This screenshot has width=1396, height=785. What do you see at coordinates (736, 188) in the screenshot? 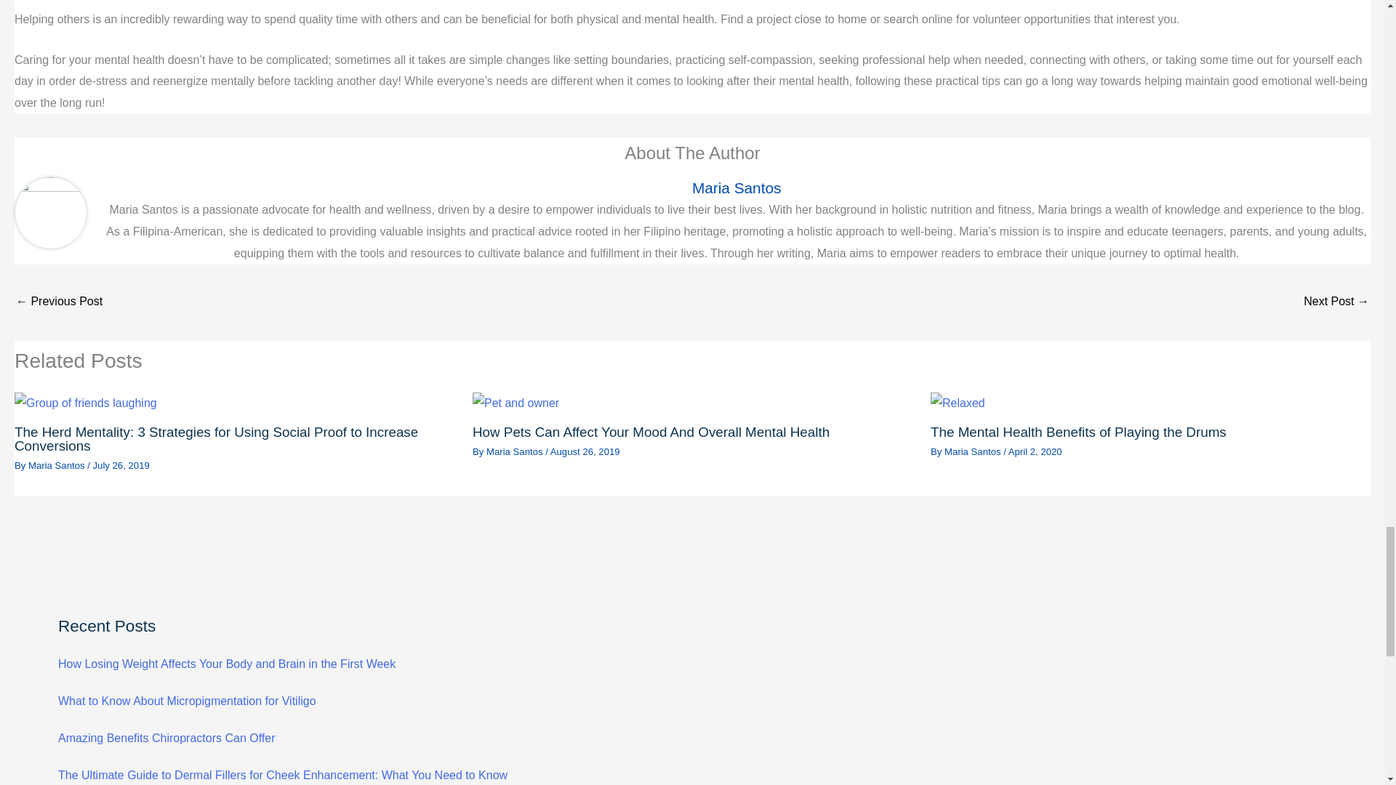
I see `Maria Santos` at bounding box center [736, 188].